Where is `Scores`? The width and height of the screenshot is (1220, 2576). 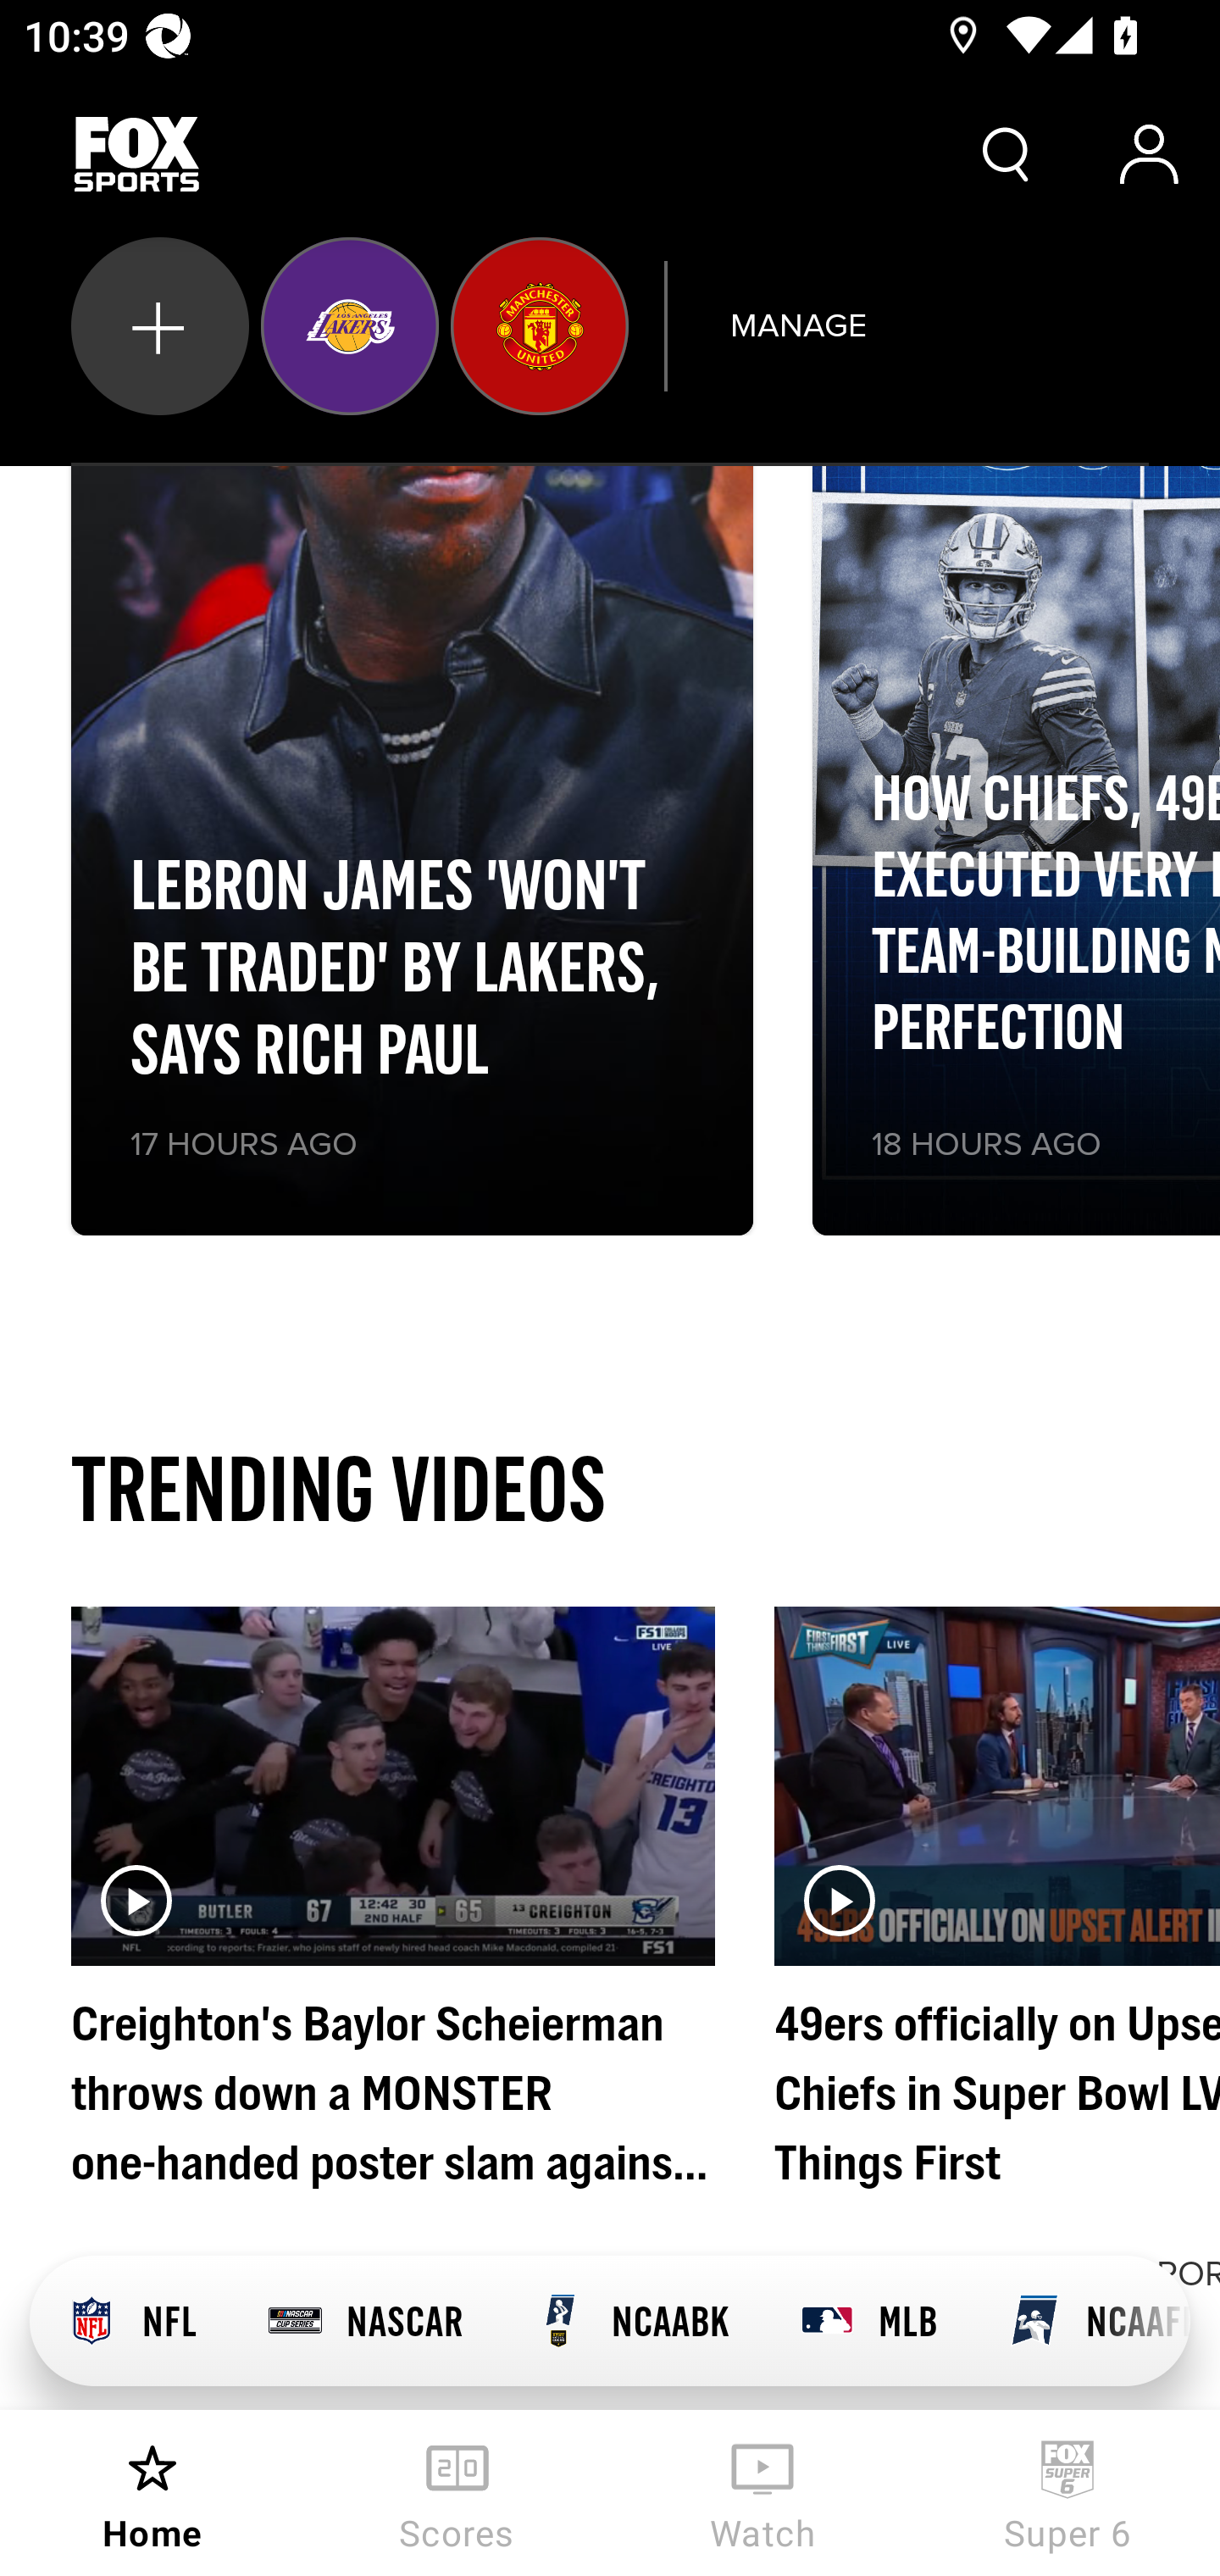 Scores is located at coordinates (457, 2493).